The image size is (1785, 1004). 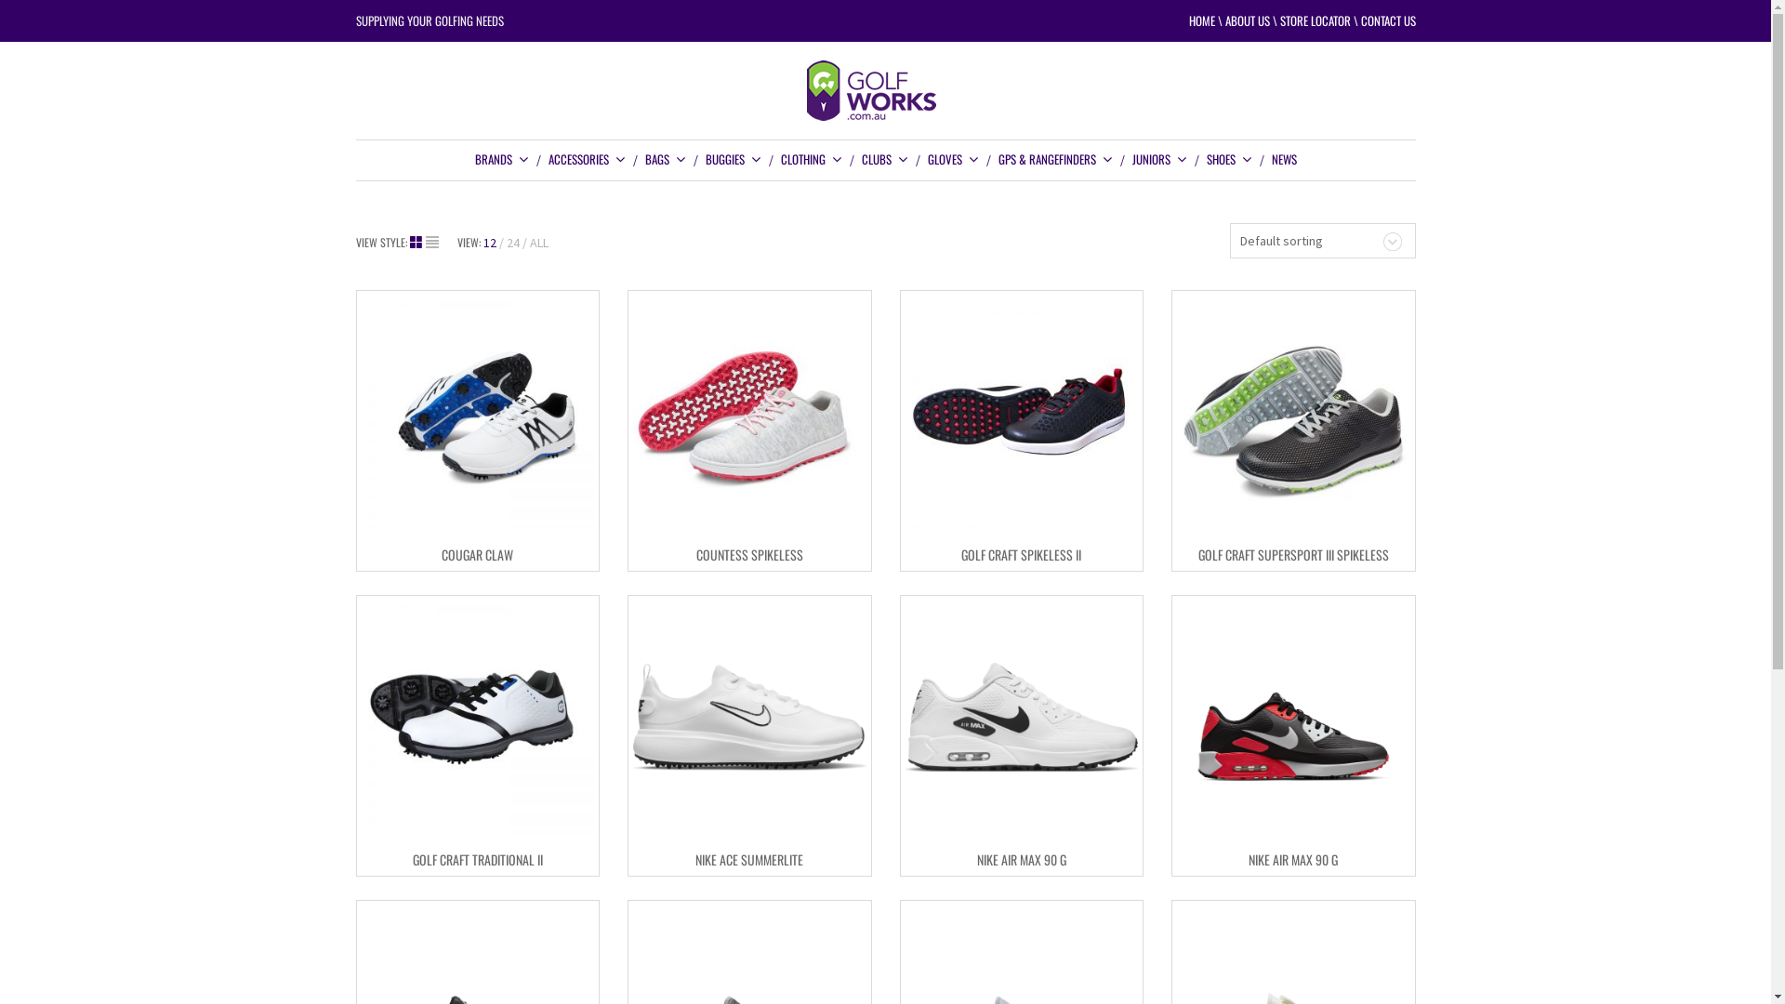 What do you see at coordinates (886, 89) in the screenshot?
I see `Golf Works` at bounding box center [886, 89].